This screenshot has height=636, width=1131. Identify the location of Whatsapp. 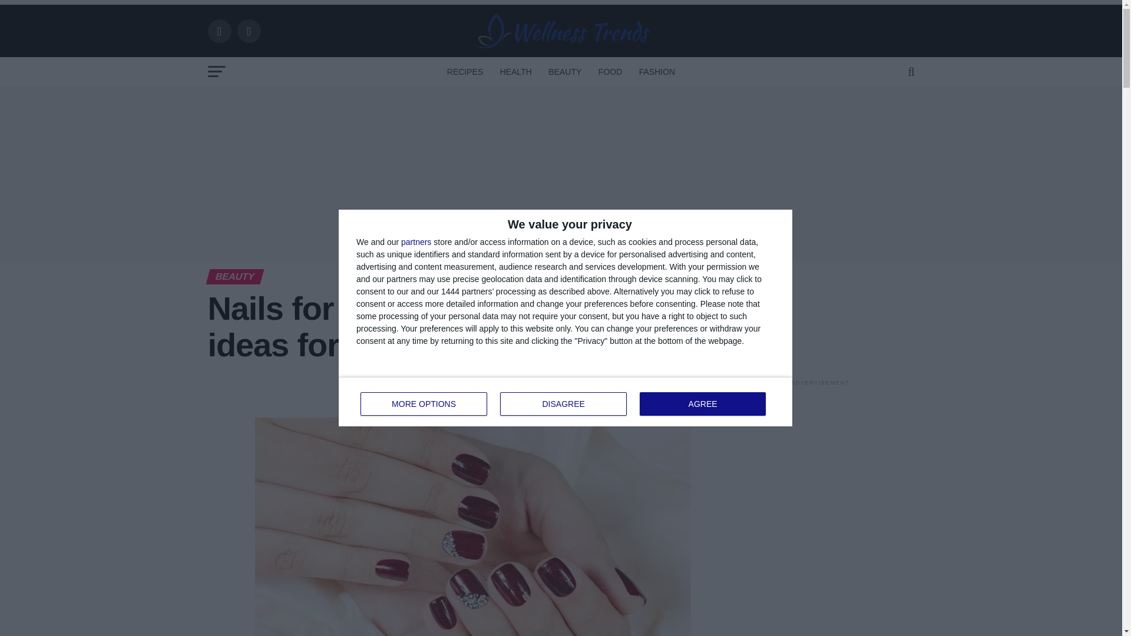
(563, 404).